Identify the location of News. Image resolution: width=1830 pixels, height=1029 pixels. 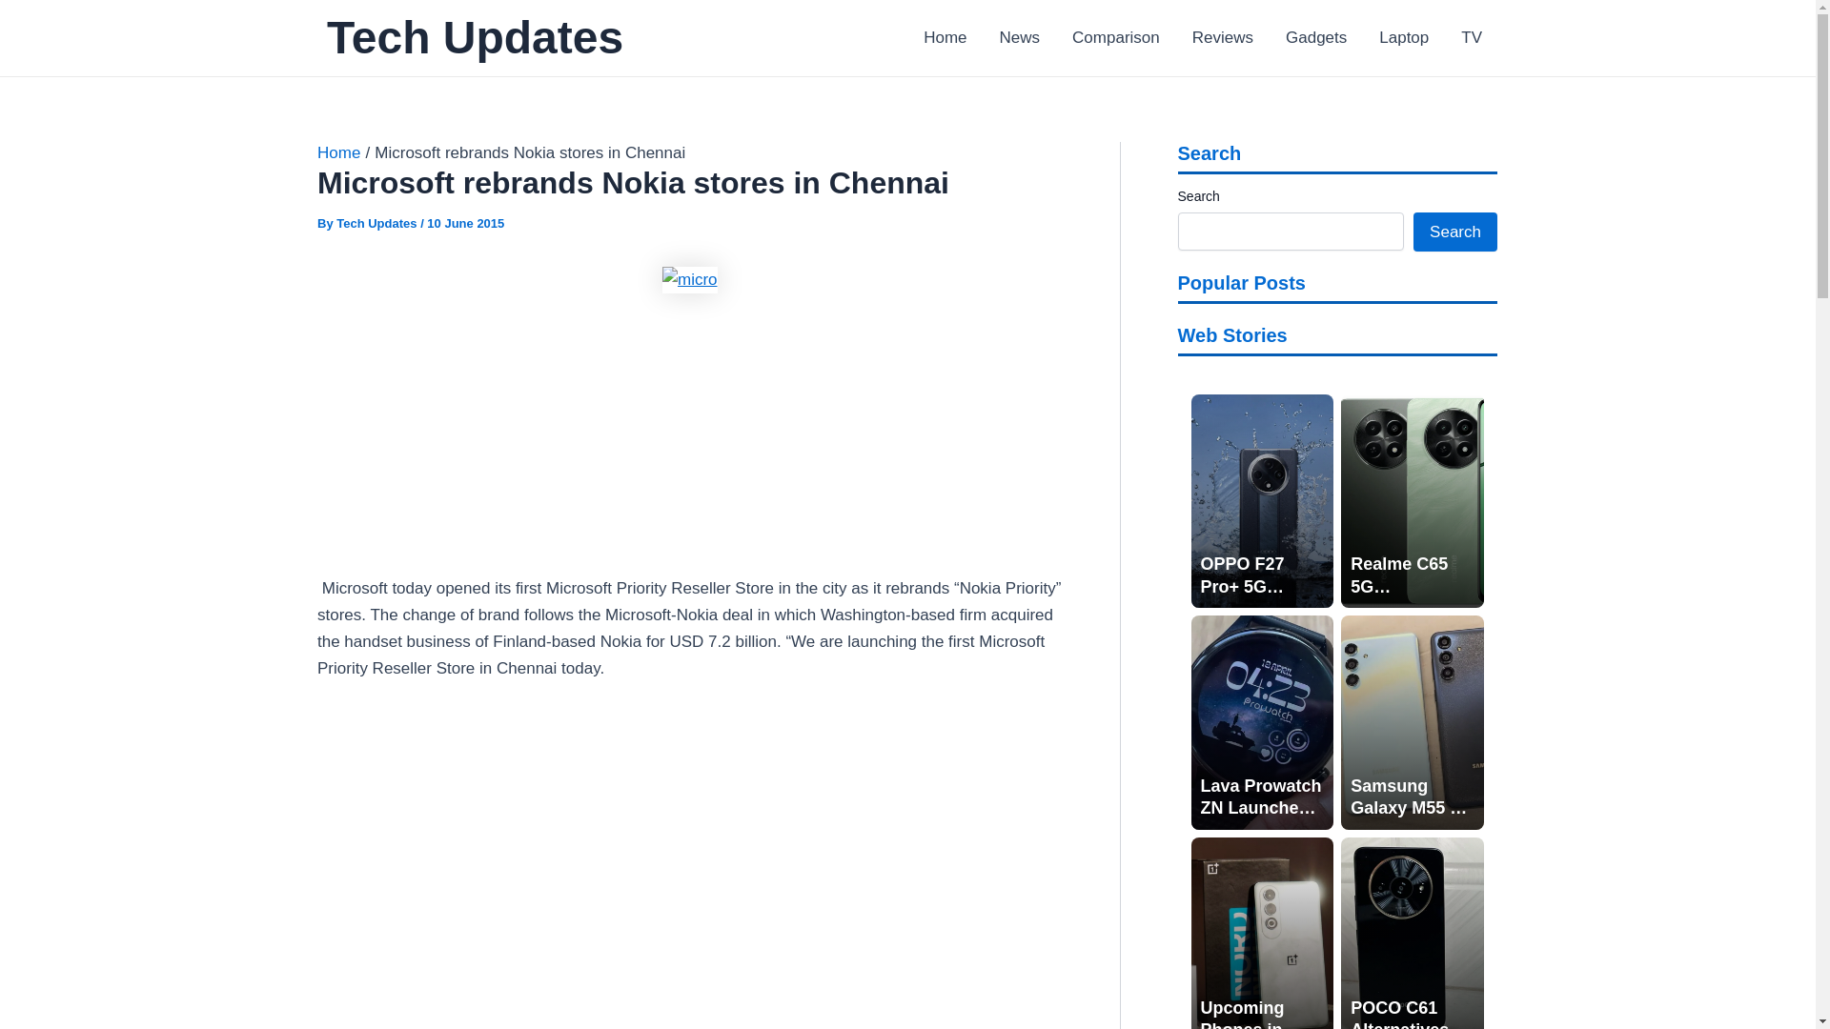
(1020, 38).